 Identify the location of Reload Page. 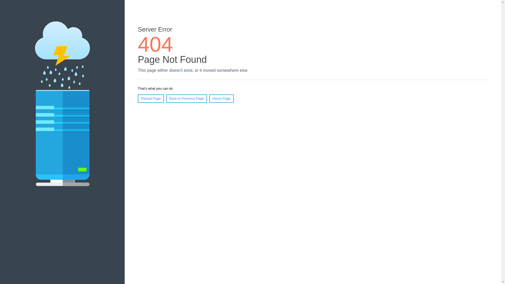
(151, 99).